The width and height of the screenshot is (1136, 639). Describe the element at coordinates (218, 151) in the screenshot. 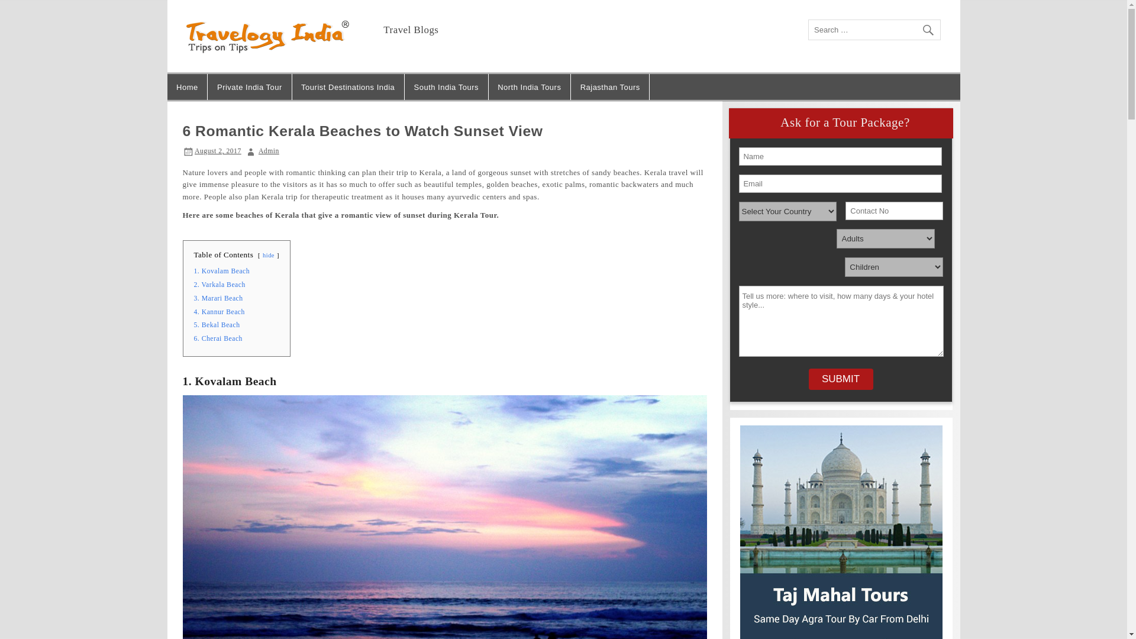

I see `10:45 am` at that location.